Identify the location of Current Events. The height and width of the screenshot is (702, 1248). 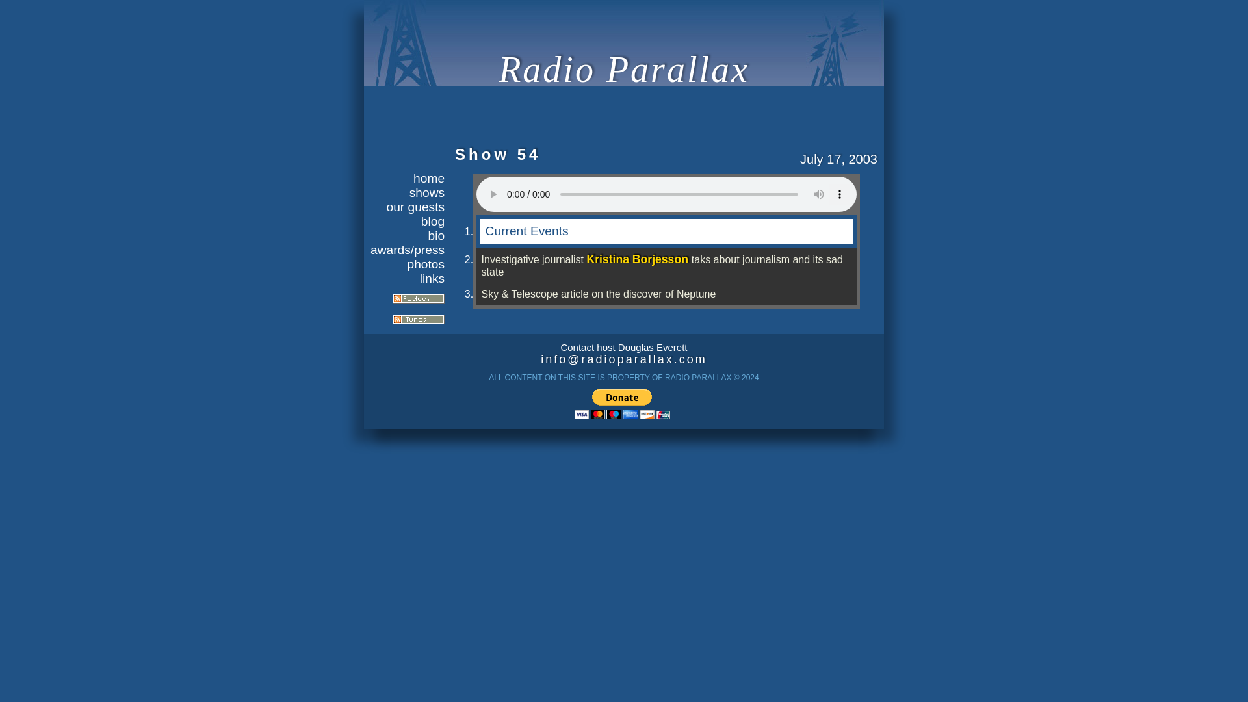
(666, 231).